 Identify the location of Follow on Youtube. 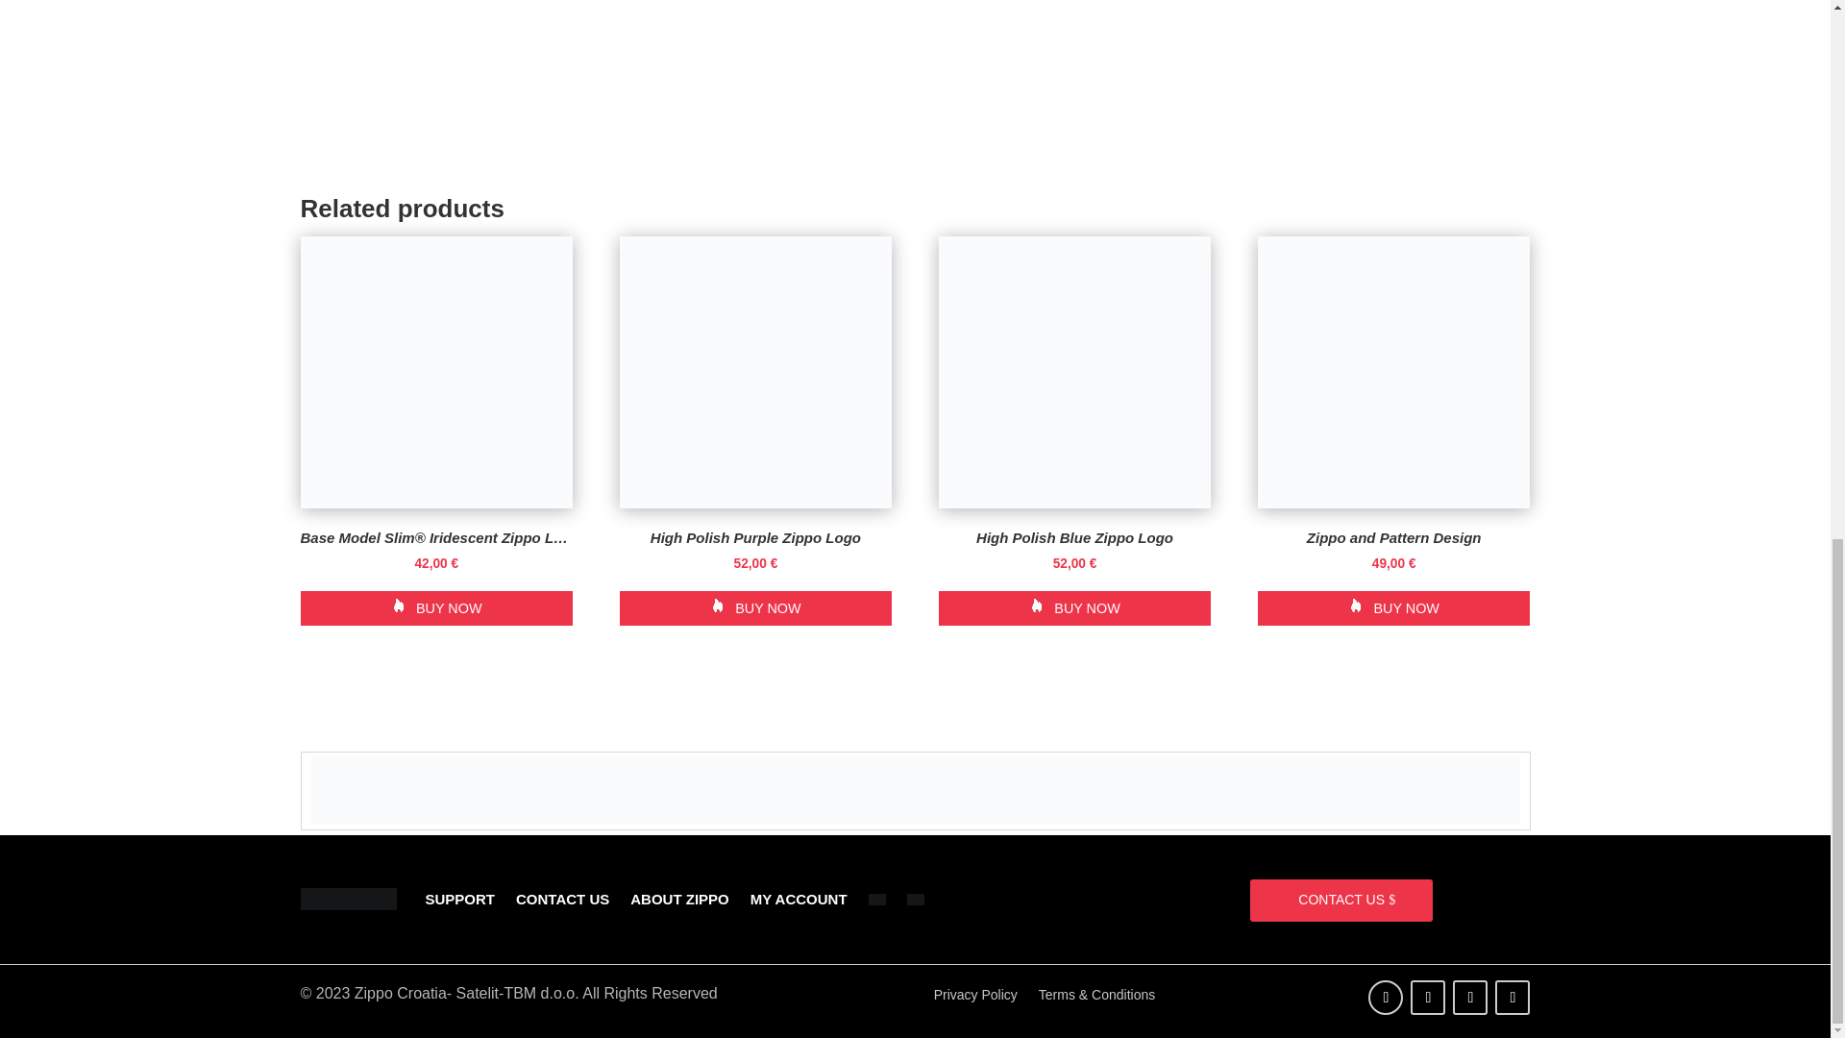
(1512, 998).